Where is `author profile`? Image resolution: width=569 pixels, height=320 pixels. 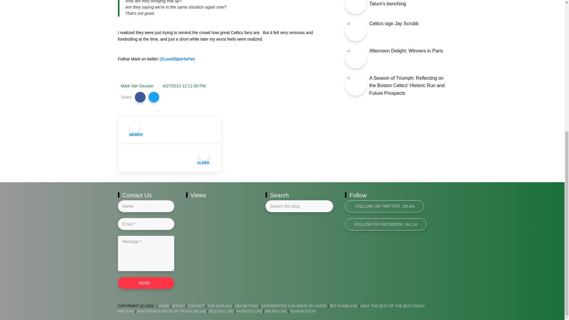
author profile is located at coordinates (137, 86).